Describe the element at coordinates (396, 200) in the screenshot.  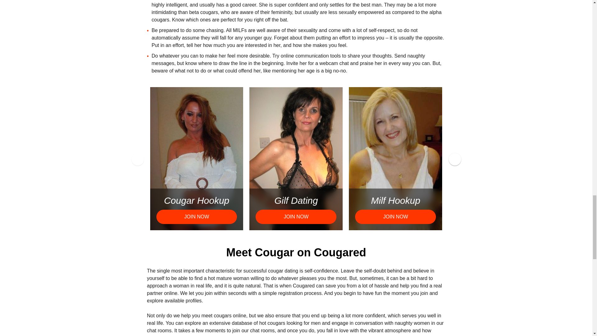
I see `Milf Hookup` at that location.